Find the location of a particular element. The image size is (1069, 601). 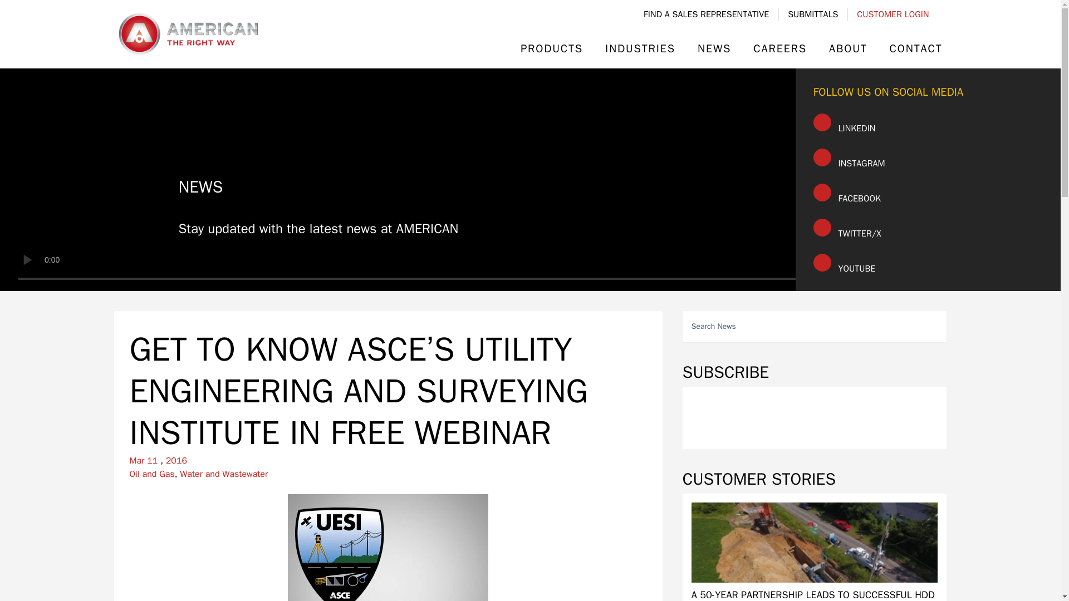

ABOUT is located at coordinates (848, 49).